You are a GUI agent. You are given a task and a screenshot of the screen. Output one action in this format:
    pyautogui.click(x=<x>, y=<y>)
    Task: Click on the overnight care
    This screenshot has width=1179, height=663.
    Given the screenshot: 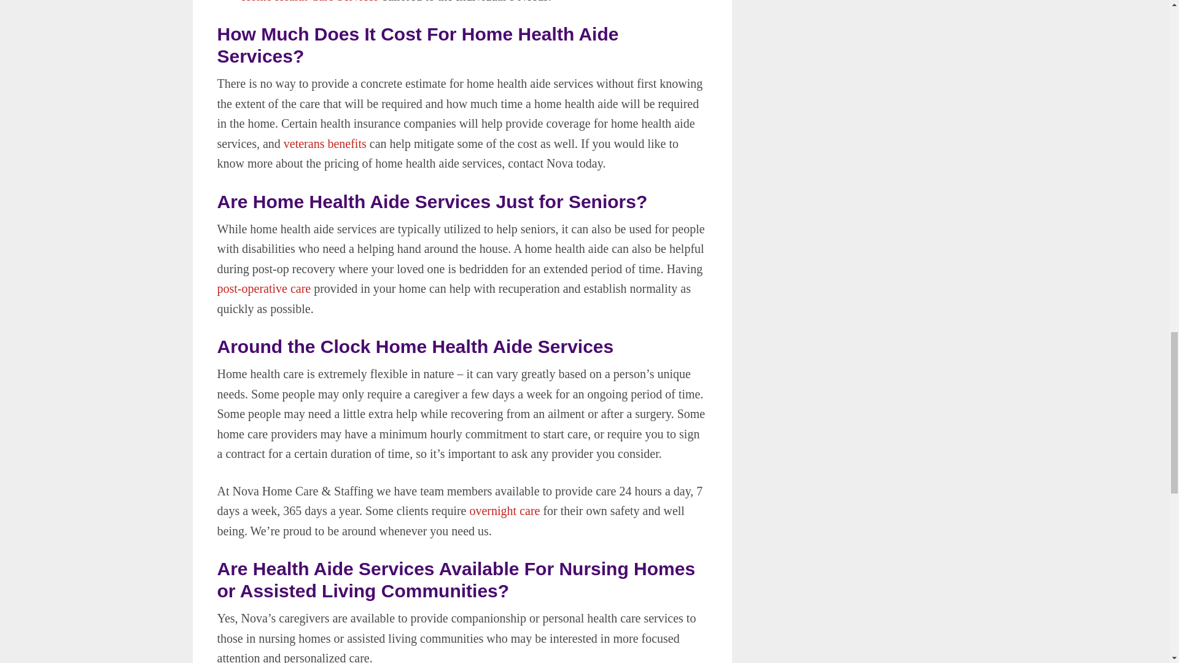 What is the action you would take?
    pyautogui.click(x=505, y=511)
    